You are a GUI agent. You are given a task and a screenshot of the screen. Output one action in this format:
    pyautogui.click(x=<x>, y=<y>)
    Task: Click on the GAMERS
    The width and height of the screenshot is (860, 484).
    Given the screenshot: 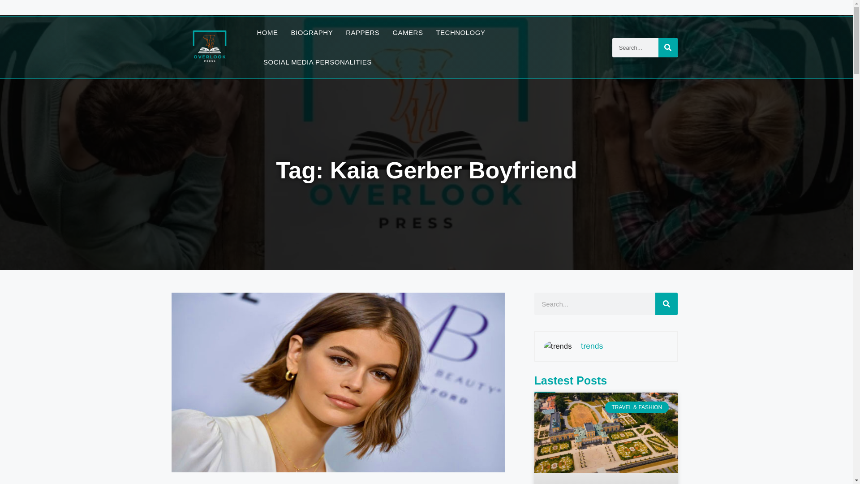 What is the action you would take?
    pyautogui.click(x=408, y=32)
    